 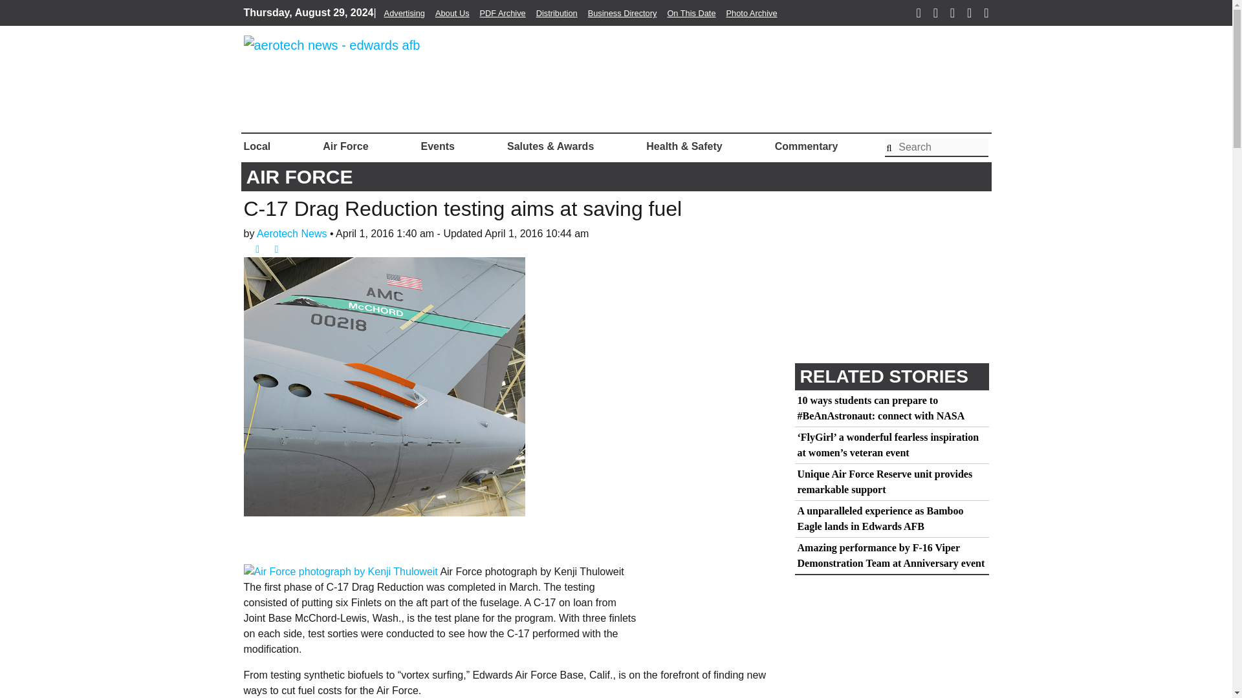 I want to click on Post to Reddit, so click(x=289, y=249).